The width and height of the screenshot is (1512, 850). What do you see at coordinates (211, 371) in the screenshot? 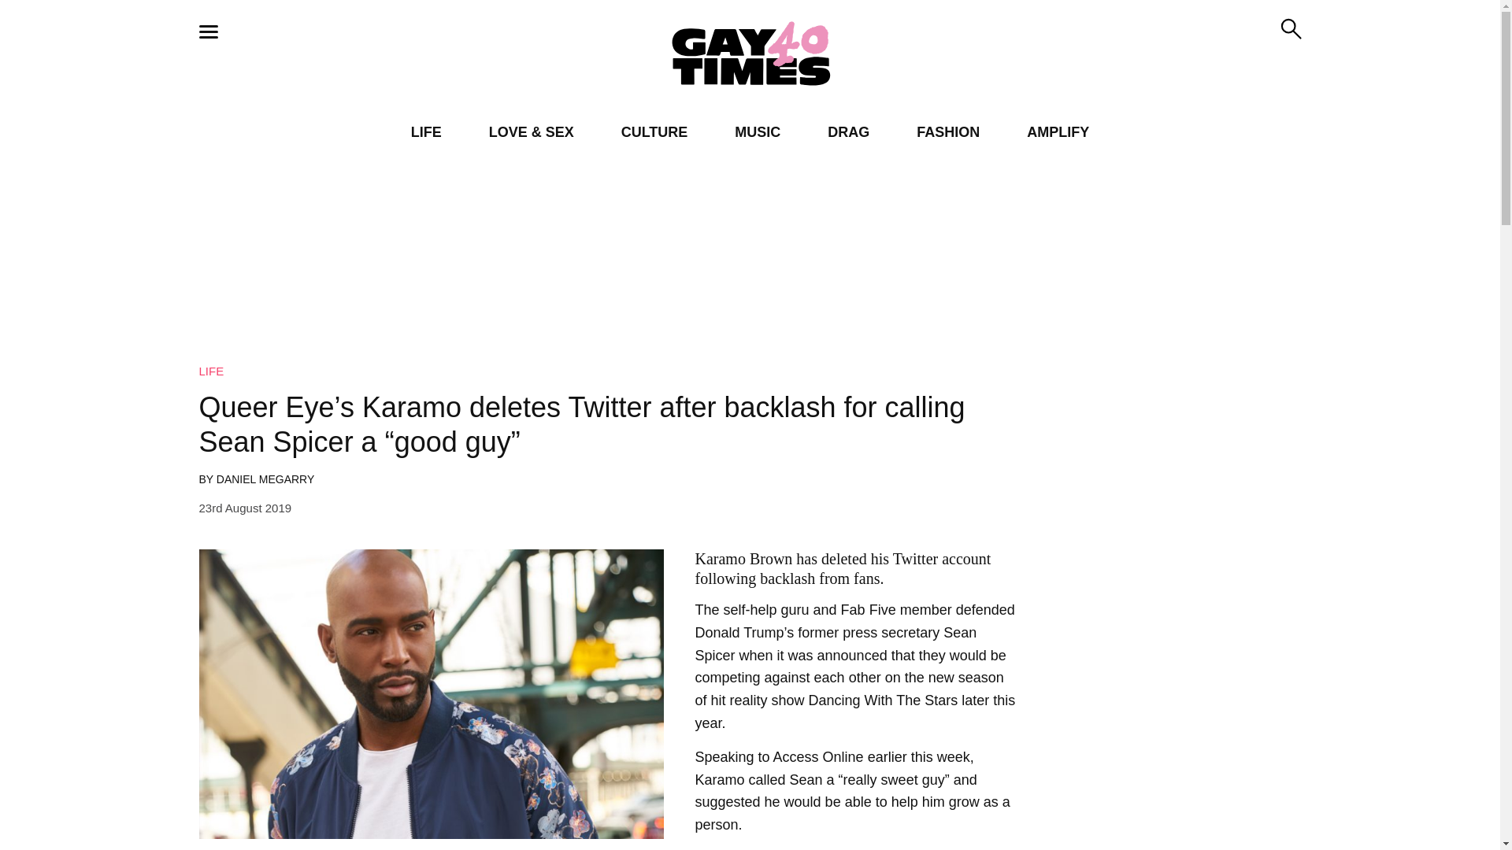
I see `LIFE` at bounding box center [211, 371].